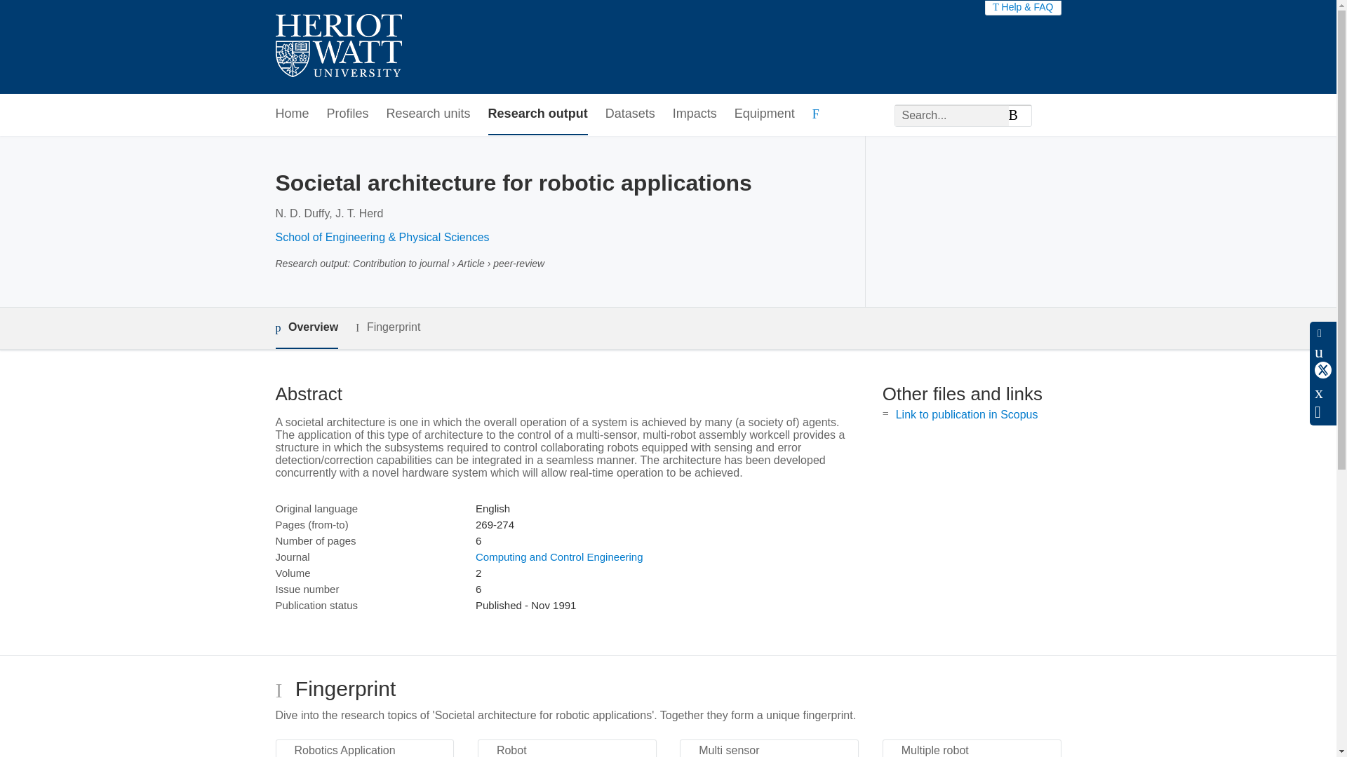 This screenshot has width=1347, height=757. Describe the element at coordinates (630, 114) in the screenshot. I see `Datasets` at that location.